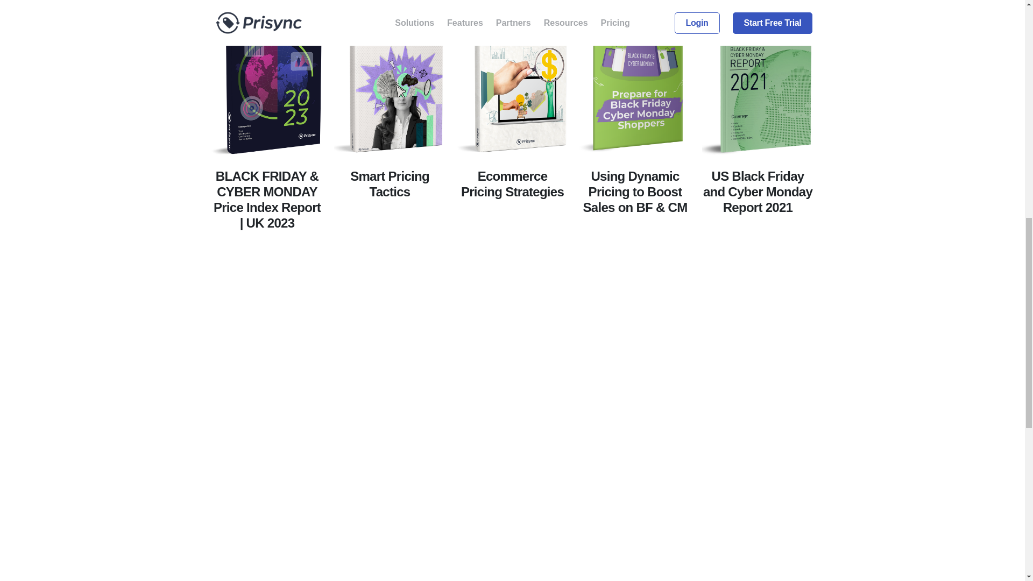 The width and height of the screenshot is (1033, 581). What do you see at coordinates (390, 230) in the screenshot?
I see `Smart Pricing Tactics` at bounding box center [390, 230].